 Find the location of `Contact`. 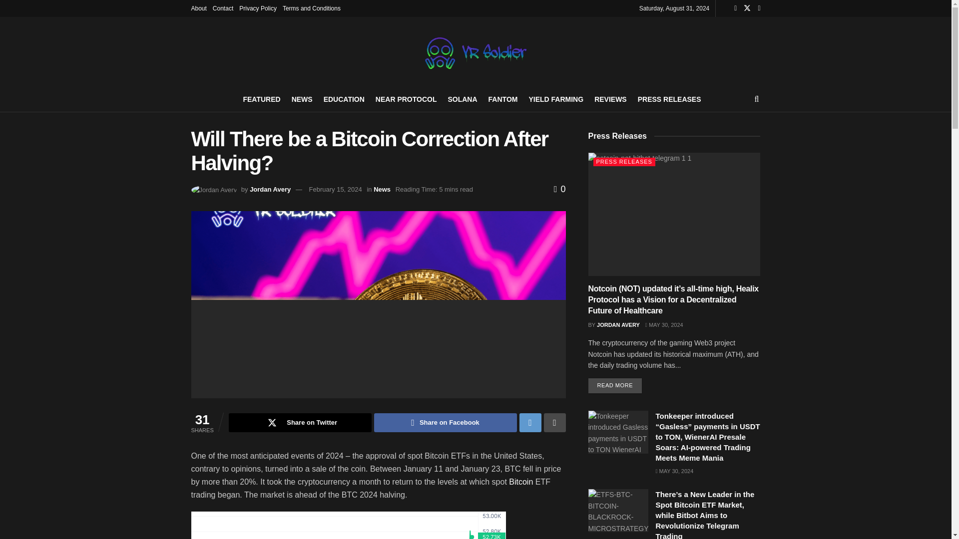

Contact is located at coordinates (223, 8).